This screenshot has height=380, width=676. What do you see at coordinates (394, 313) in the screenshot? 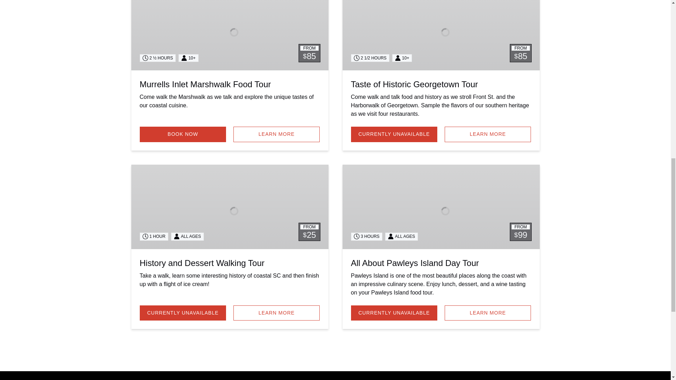
I see `CURRENTLY UNAVAILABLE` at bounding box center [394, 313].